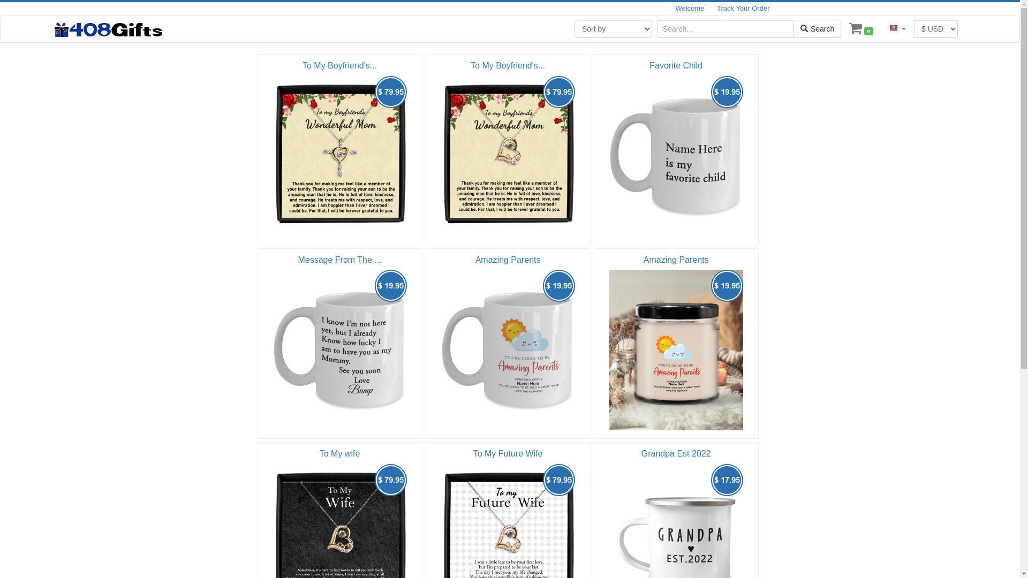  What do you see at coordinates (339, 350) in the screenshot?
I see `$ 19.95` at bounding box center [339, 350].